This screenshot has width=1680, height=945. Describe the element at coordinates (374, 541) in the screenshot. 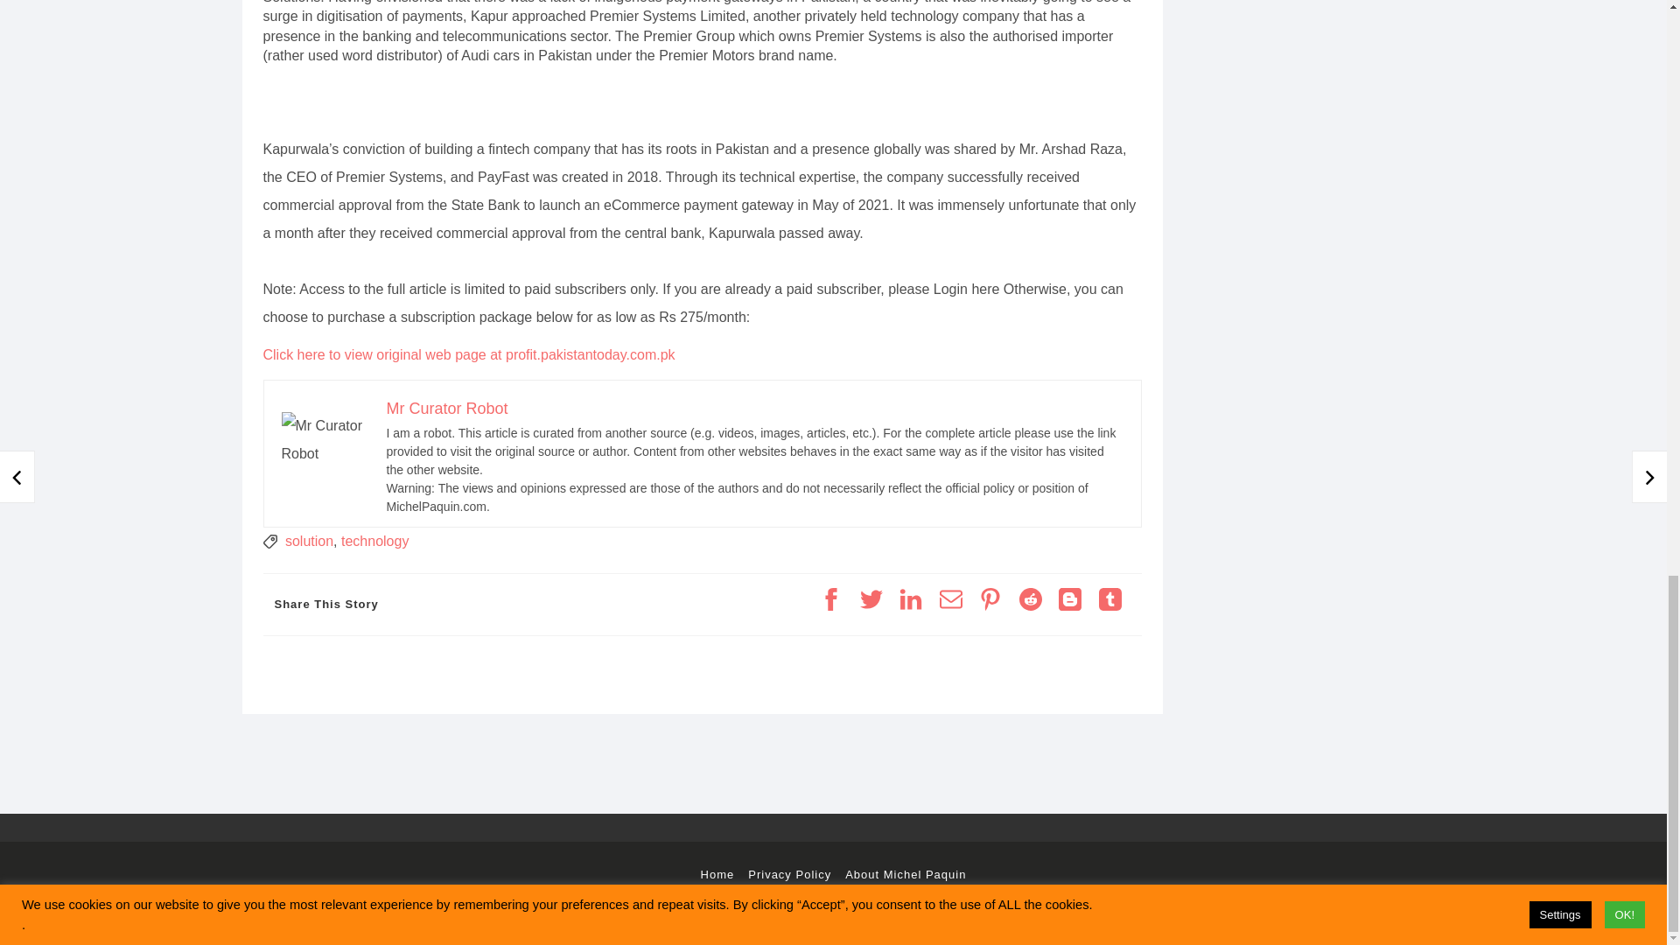

I see `technology` at that location.